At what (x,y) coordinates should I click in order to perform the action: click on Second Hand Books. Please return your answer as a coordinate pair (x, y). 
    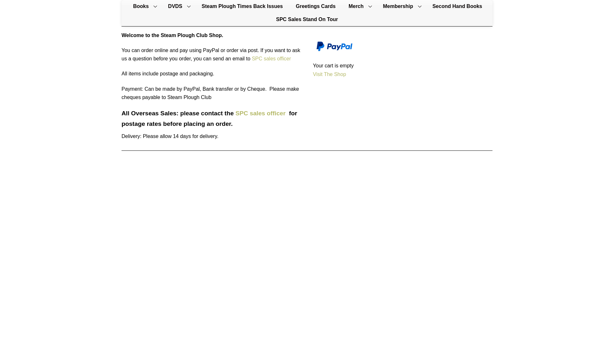
    Looking at the image, I should click on (457, 6).